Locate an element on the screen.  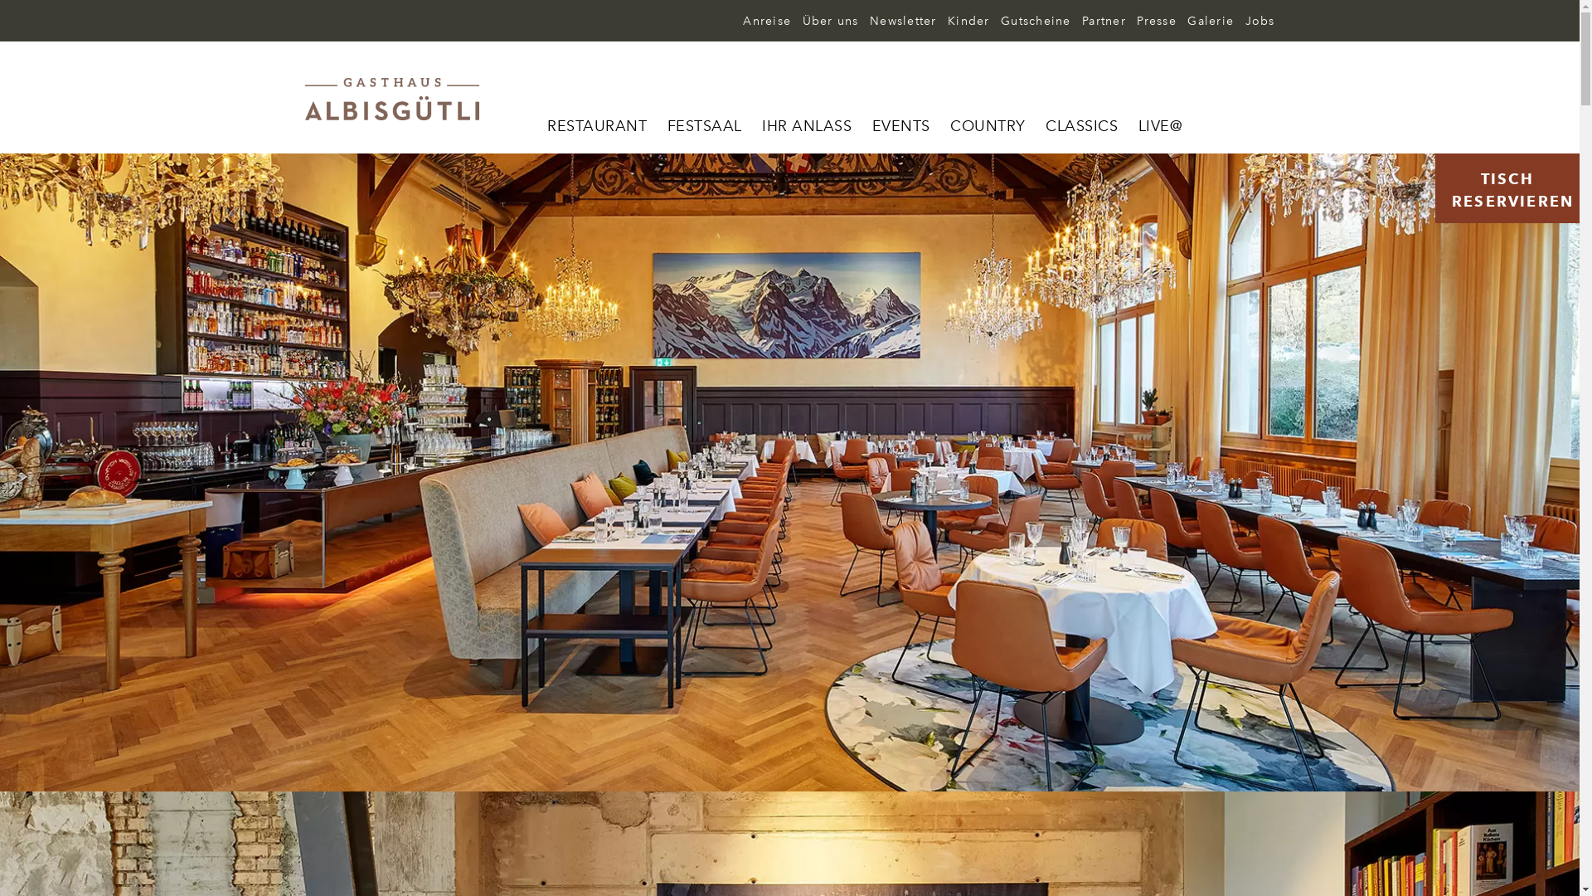
CLASSICS is located at coordinates (1081, 128).